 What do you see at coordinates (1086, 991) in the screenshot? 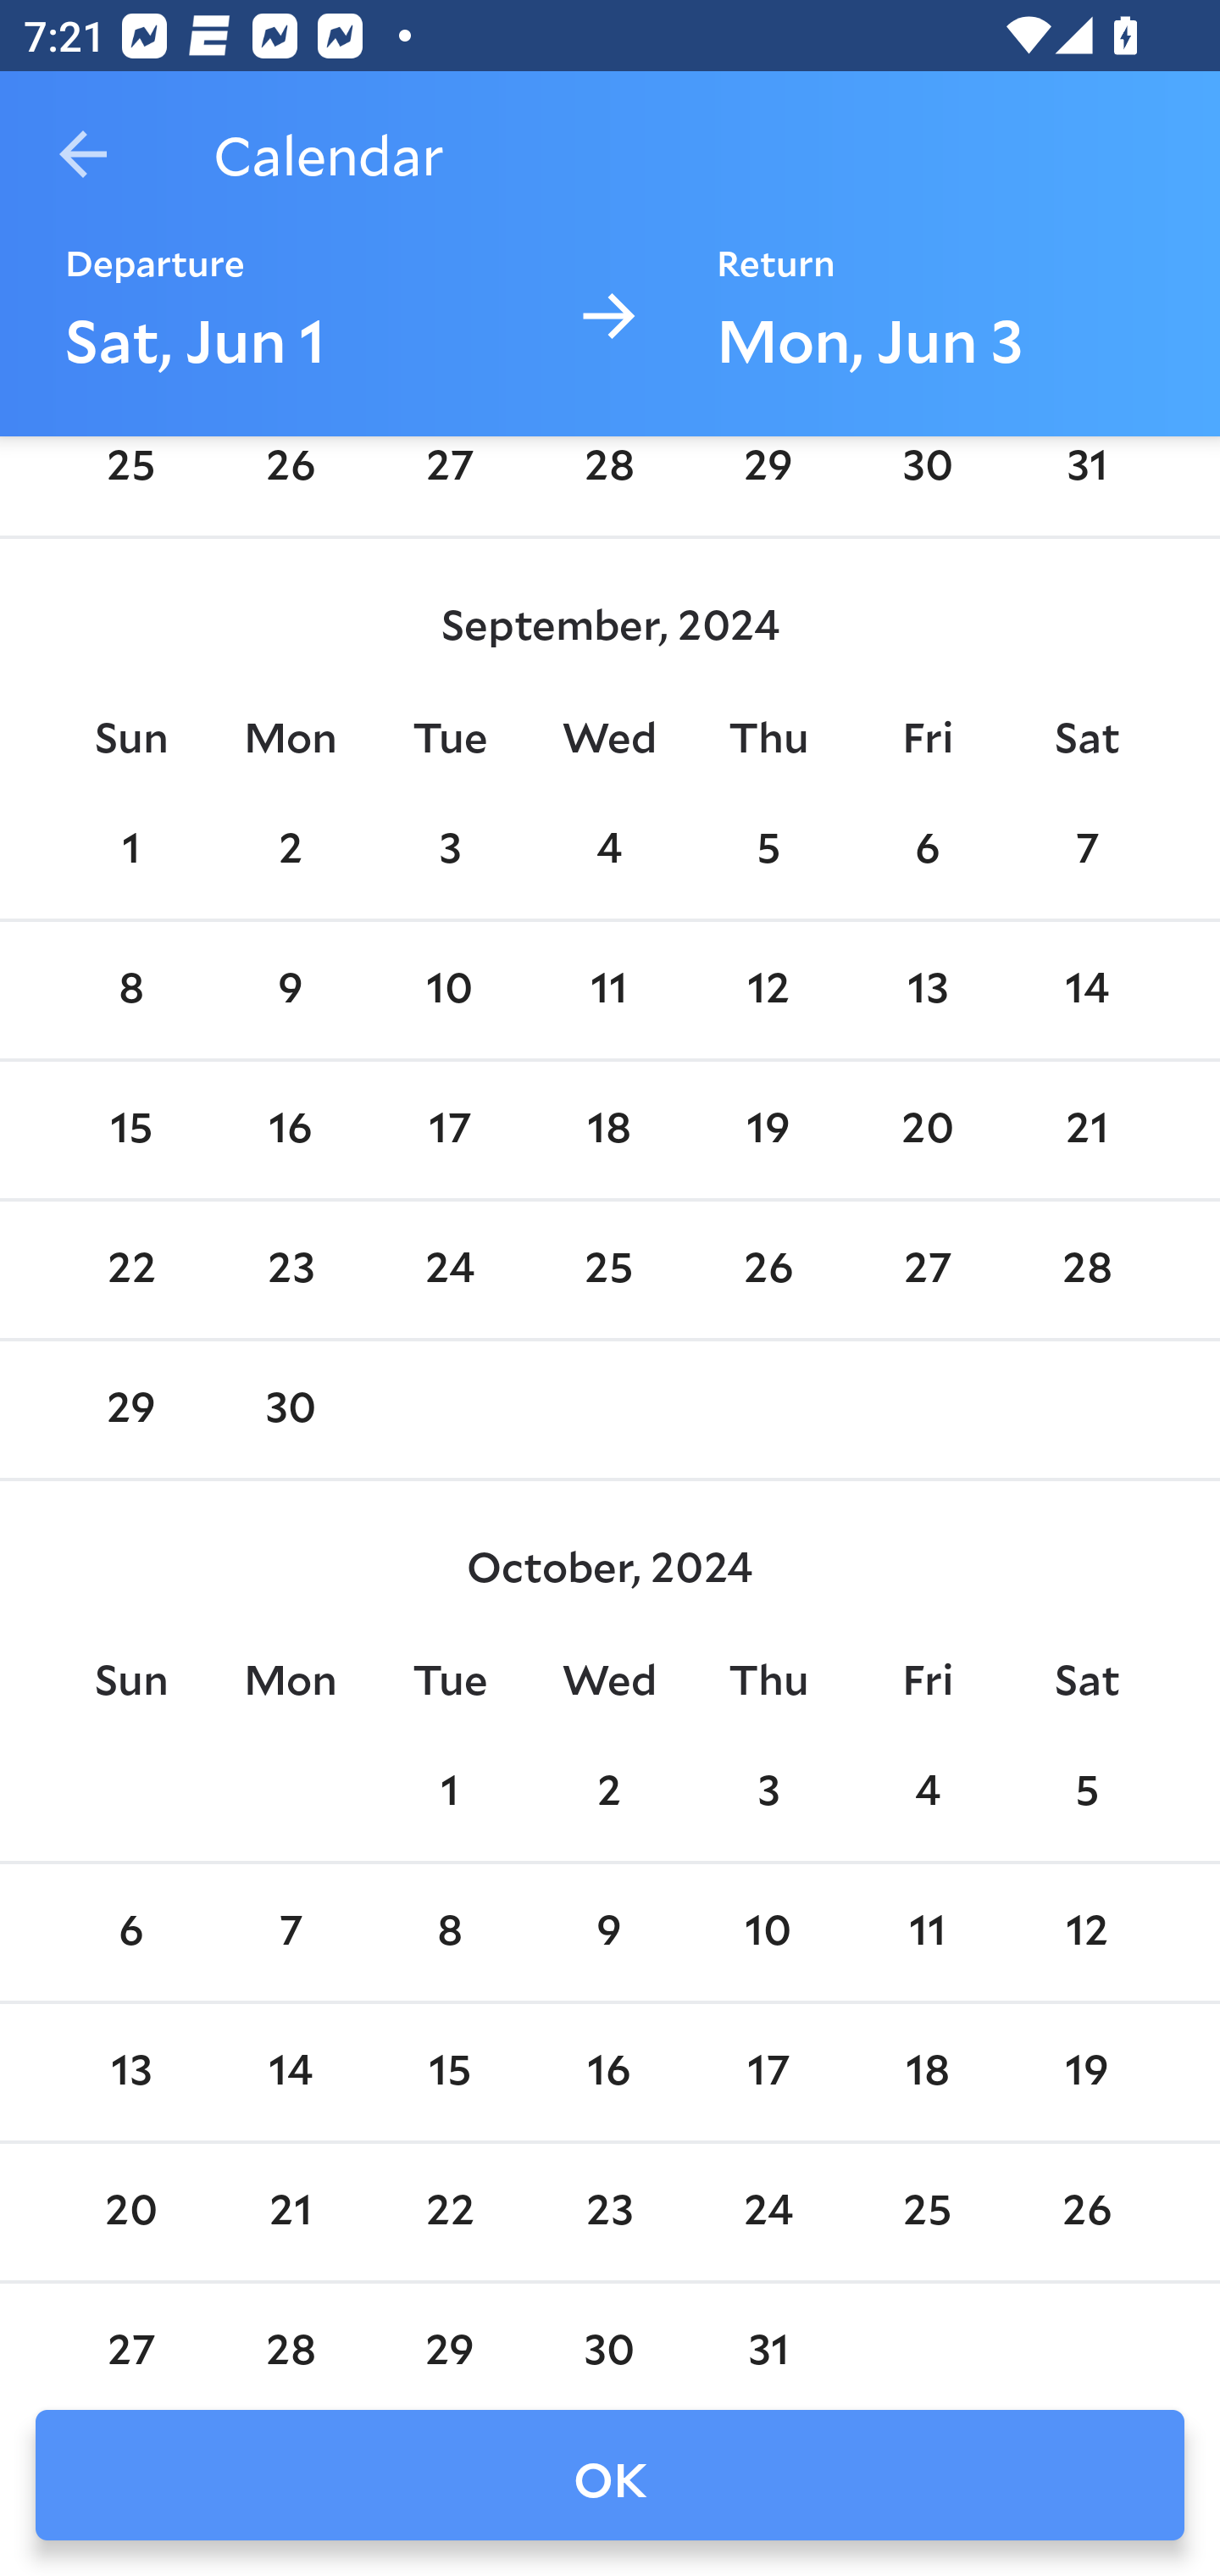
I see `14` at bounding box center [1086, 991].